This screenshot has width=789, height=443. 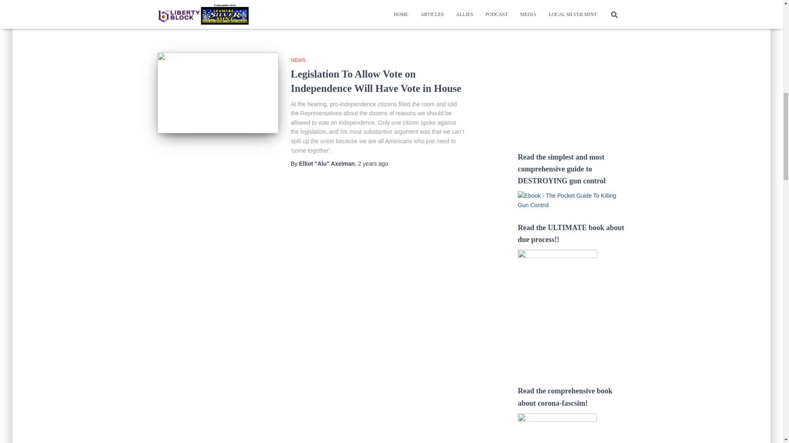 I want to click on 2 years ago, so click(x=373, y=163).